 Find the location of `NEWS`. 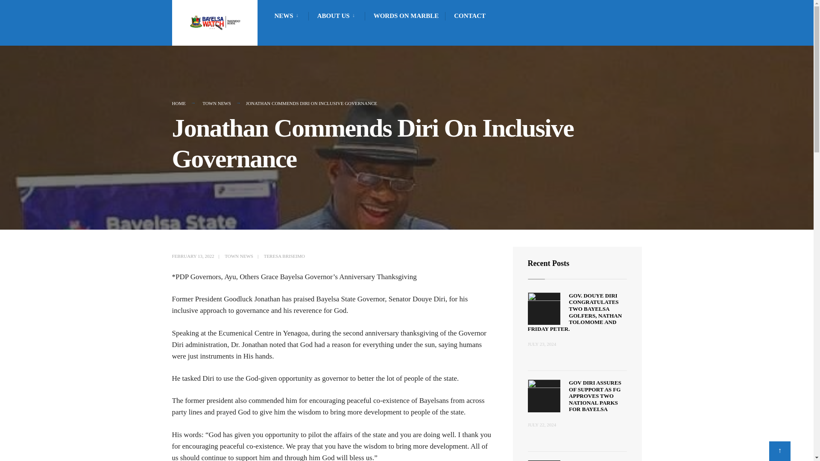

NEWS is located at coordinates (288, 15).